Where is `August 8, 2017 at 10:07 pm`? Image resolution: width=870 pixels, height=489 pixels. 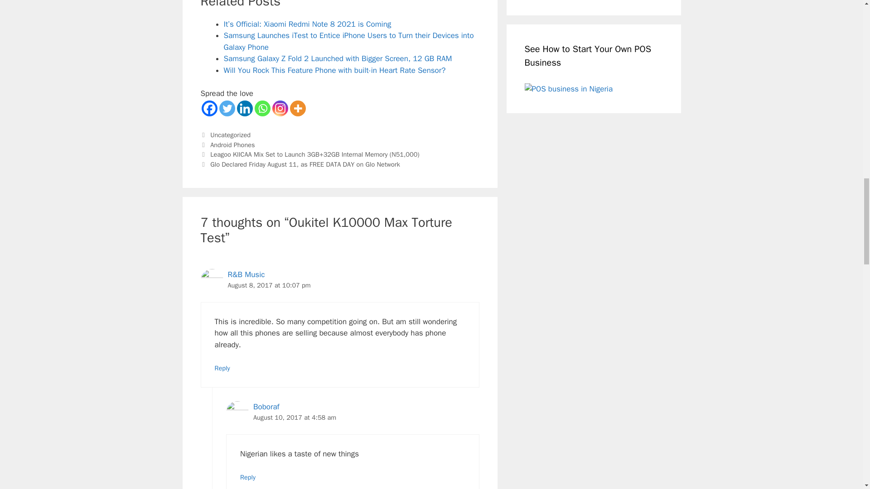 August 8, 2017 at 10:07 pm is located at coordinates (269, 285).